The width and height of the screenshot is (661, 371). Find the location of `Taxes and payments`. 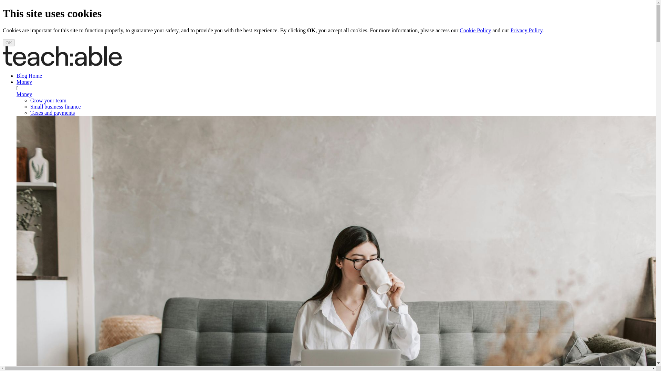

Taxes and payments is located at coordinates (53, 113).